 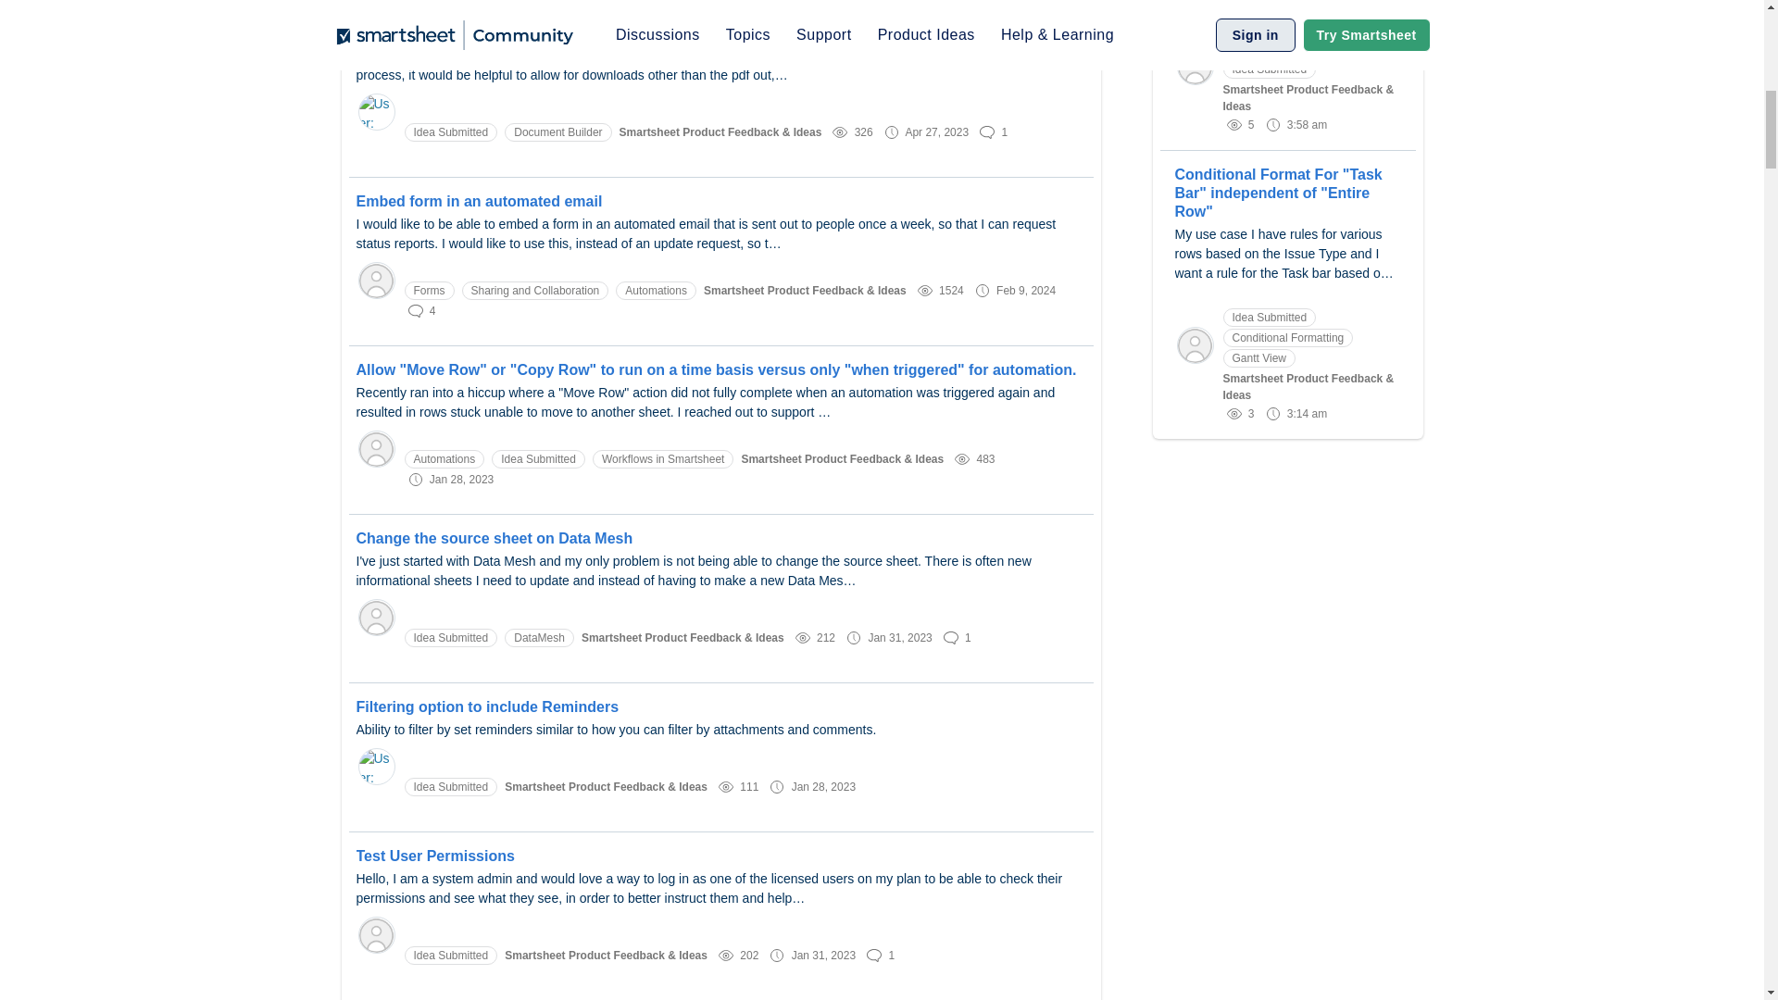 What do you see at coordinates (376, 448) in the screenshot?
I see `Melissa Sayers` at bounding box center [376, 448].